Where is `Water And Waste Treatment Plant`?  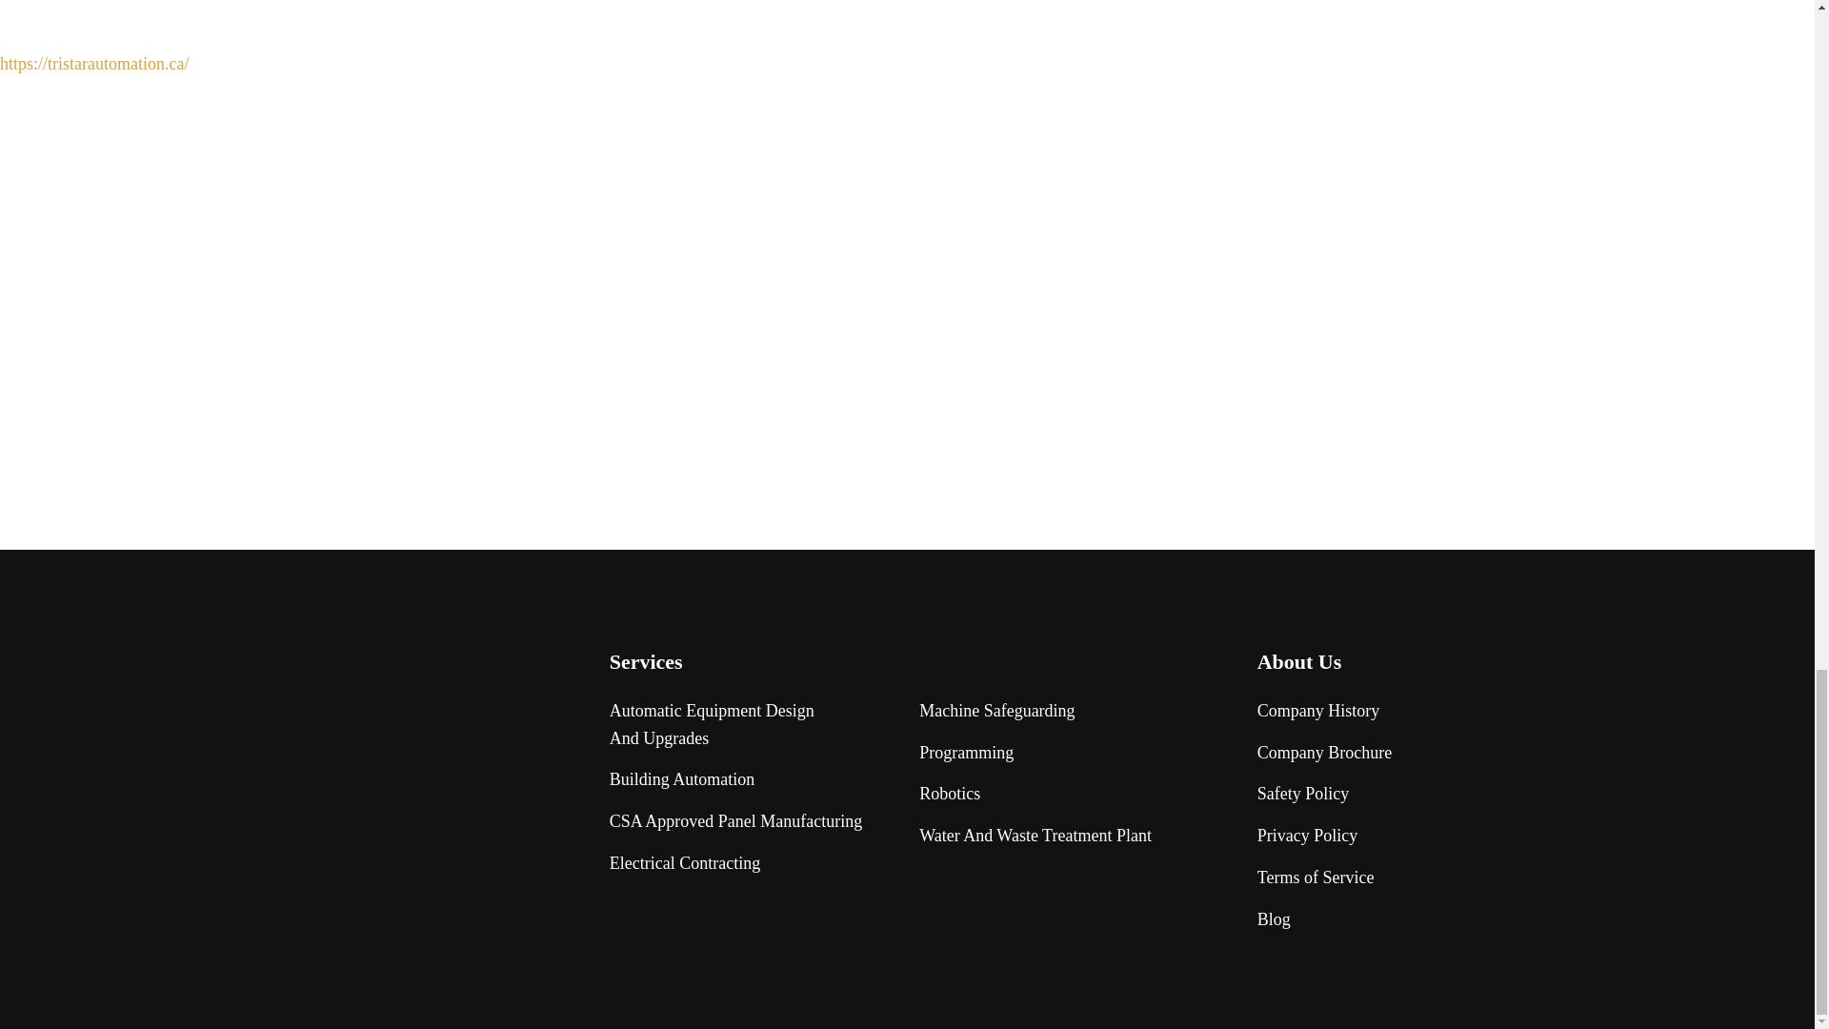 Water And Waste Treatment Plant is located at coordinates (1035, 836).